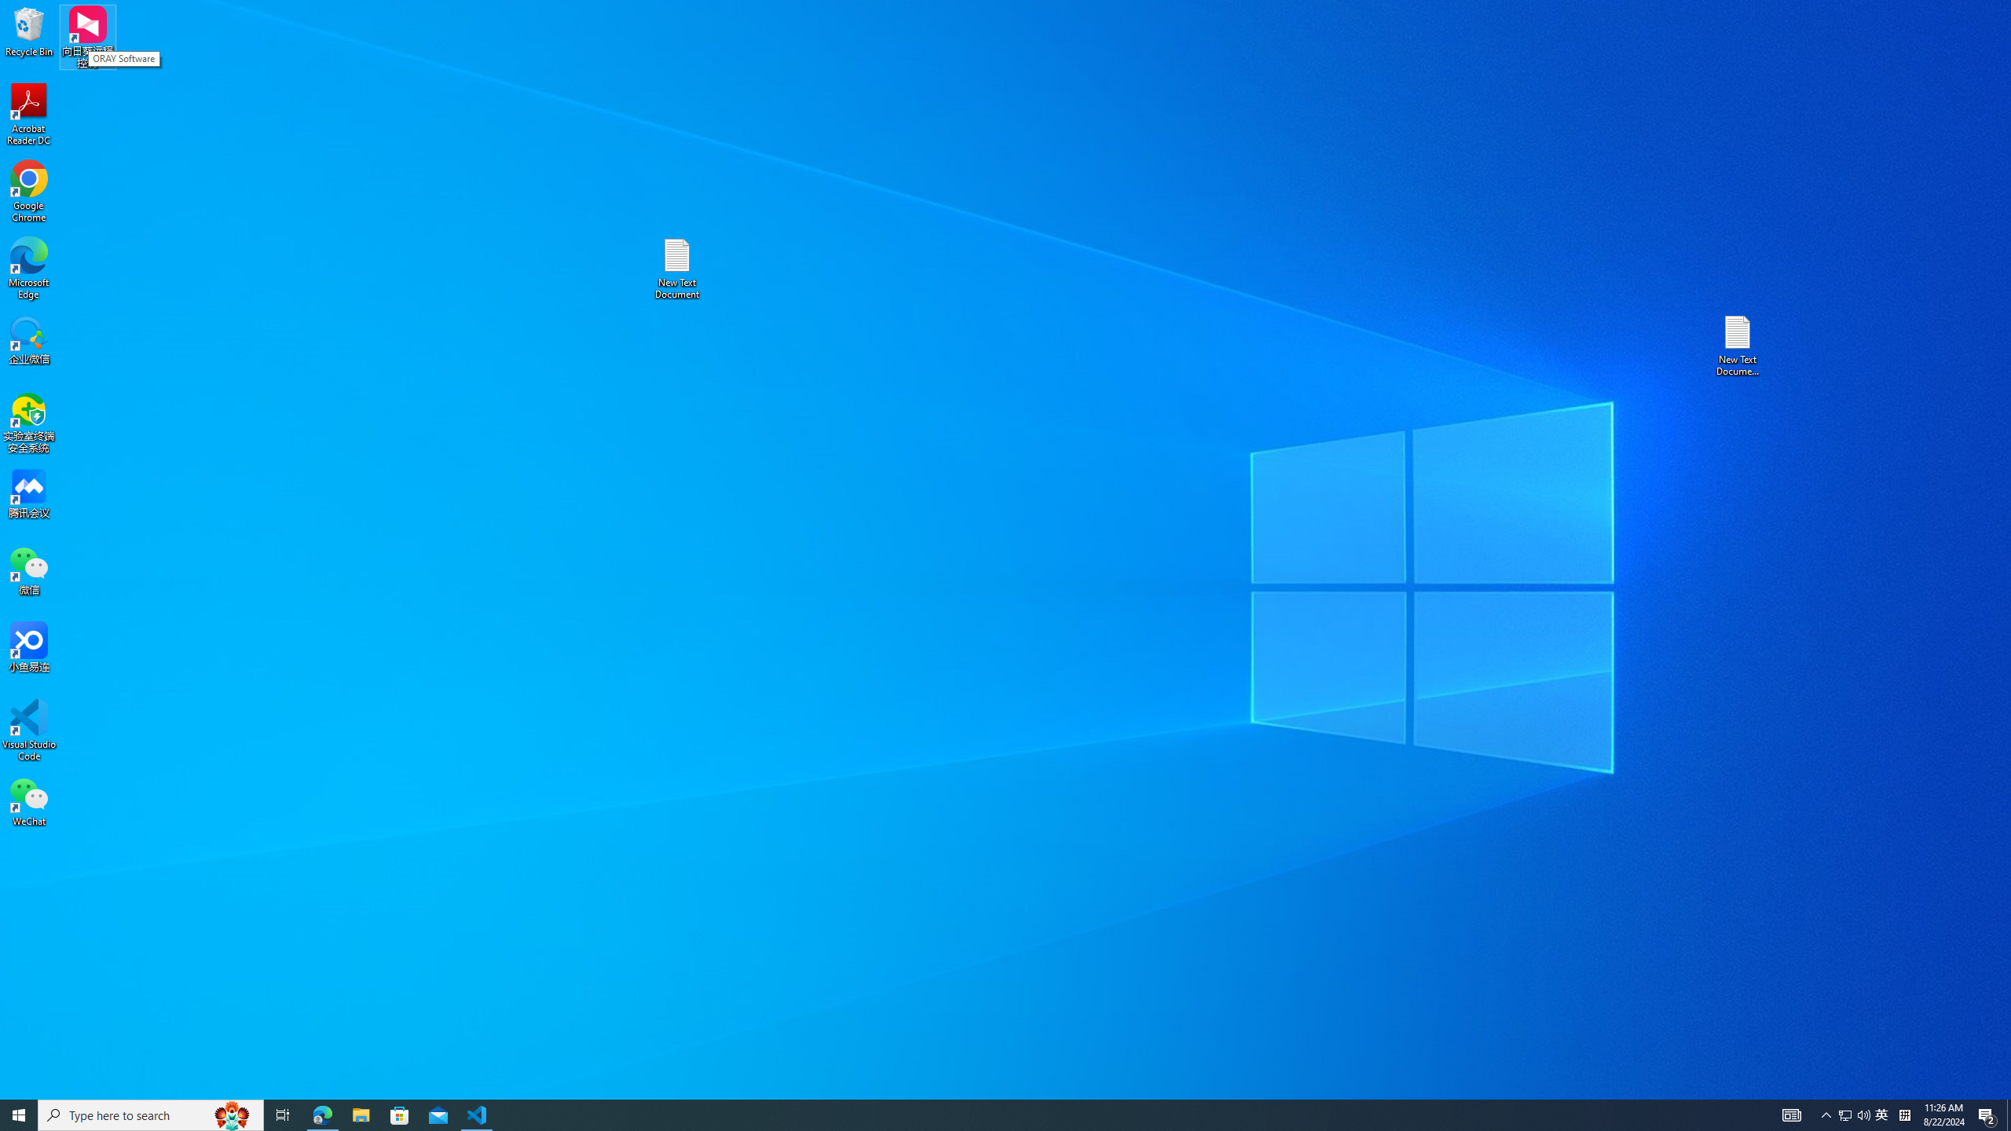 Image resolution: width=2011 pixels, height=1131 pixels. Describe the element at coordinates (2009, 1115) in the screenshot. I see `Q2790: 100%` at that location.